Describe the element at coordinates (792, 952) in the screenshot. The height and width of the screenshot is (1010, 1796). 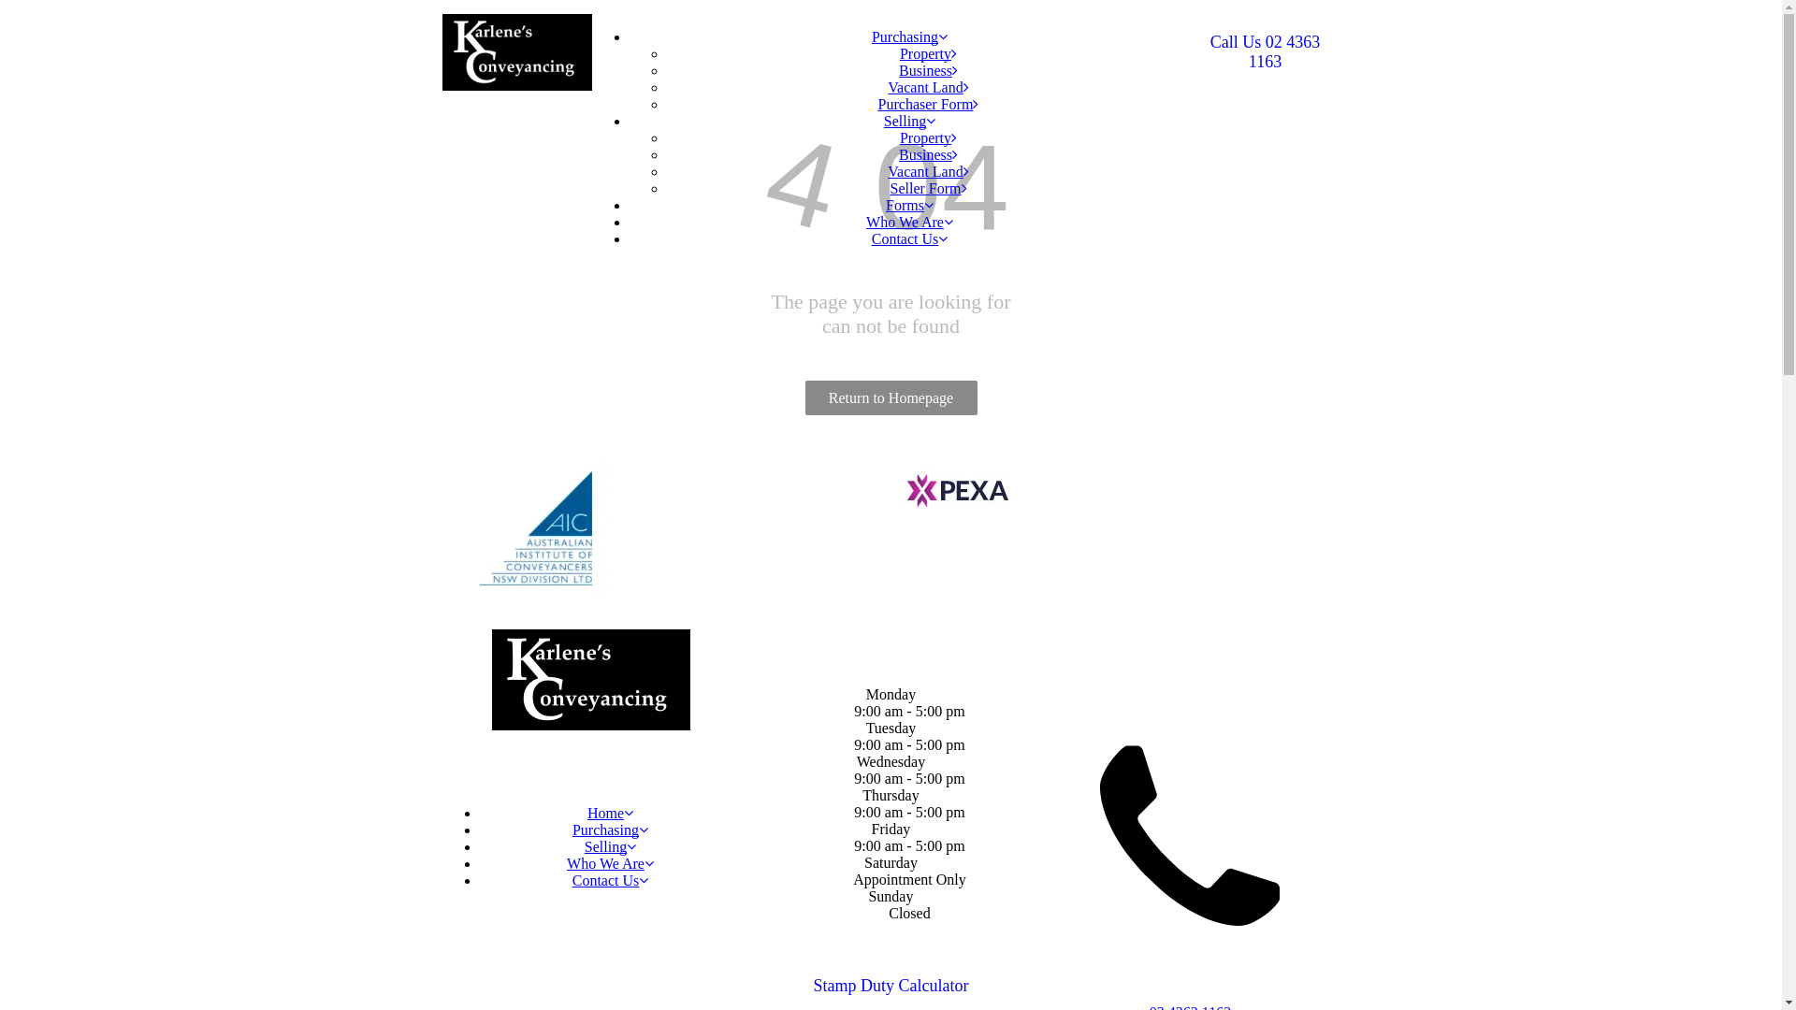
I see `Find Us On GMB` at that location.